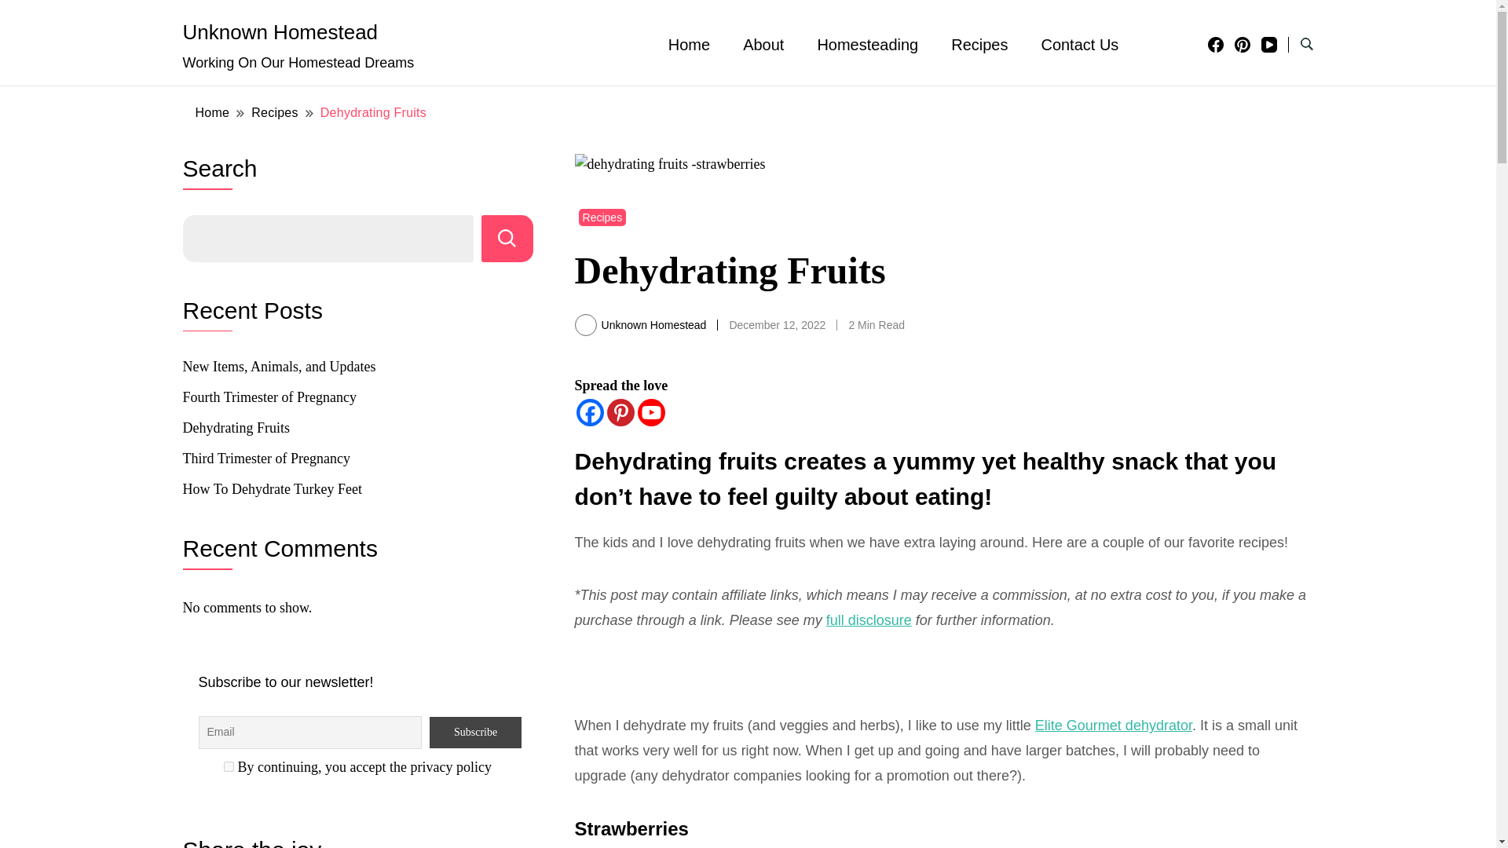 The width and height of the screenshot is (1508, 848). What do you see at coordinates (603, 217) in the screenshot?
I see `Recipes` at bounding box center [603, 217].